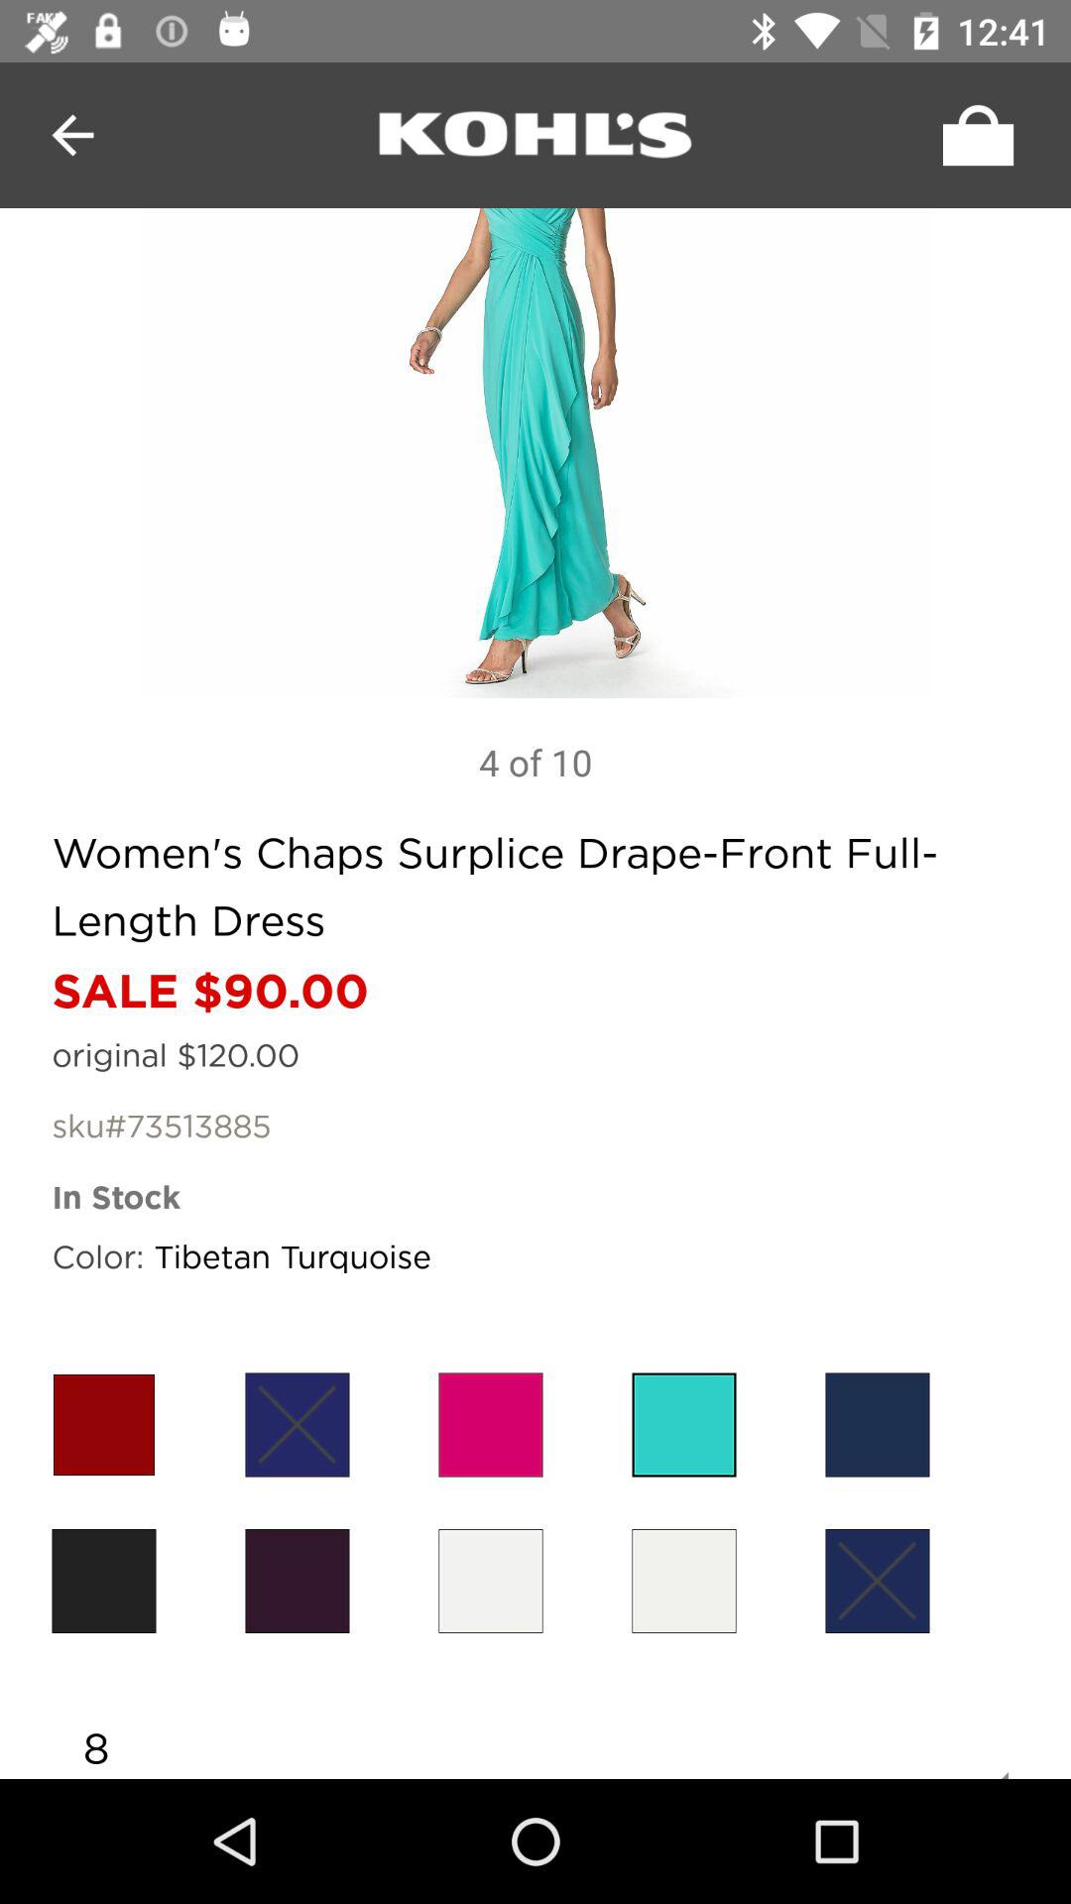  What do you see at coordinates (684, 1424) in the screenshot?
I see `change dress color to turquoise` at bounding box center [684, 1424].